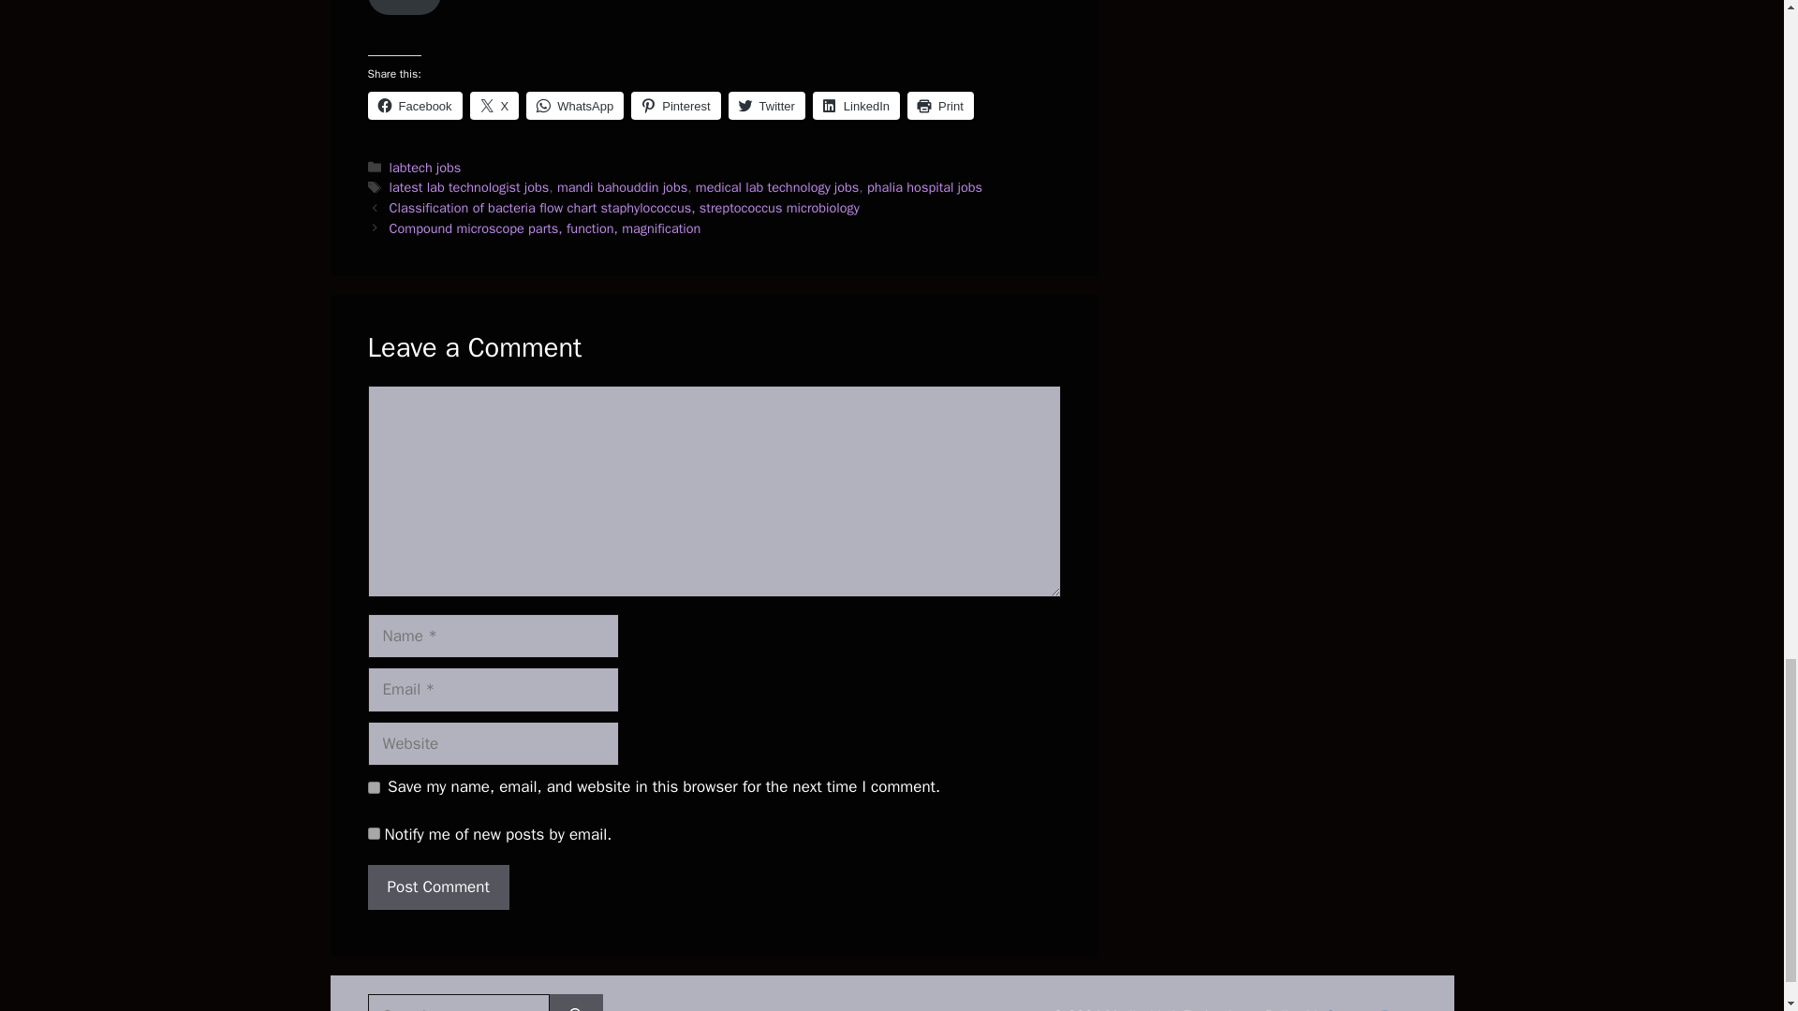 Image resolution: width=1798 pixels, height=1011 pixels. I want to click on phalia hospital jobs, so click(923, 187).